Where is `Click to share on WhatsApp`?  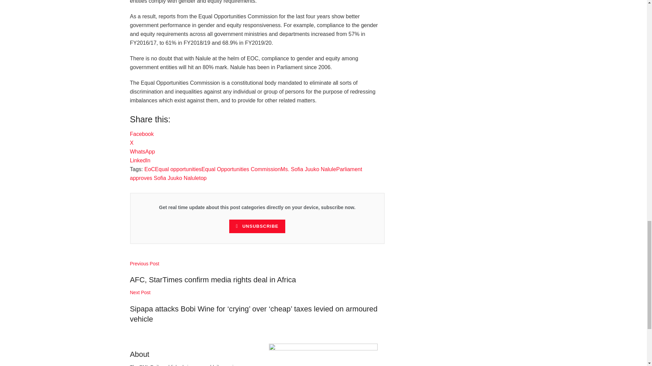
Click to share on WhatsApp is located at coordinates (142, 151).